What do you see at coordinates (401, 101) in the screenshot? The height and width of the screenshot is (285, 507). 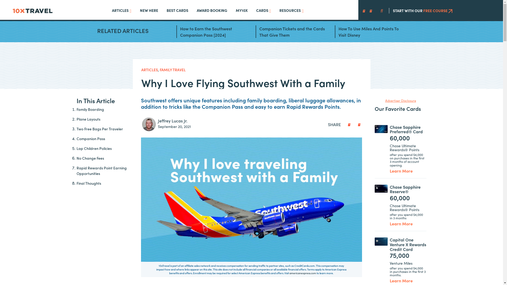 I see `Advertiser Disclosure` at bounding box center [401, 101].